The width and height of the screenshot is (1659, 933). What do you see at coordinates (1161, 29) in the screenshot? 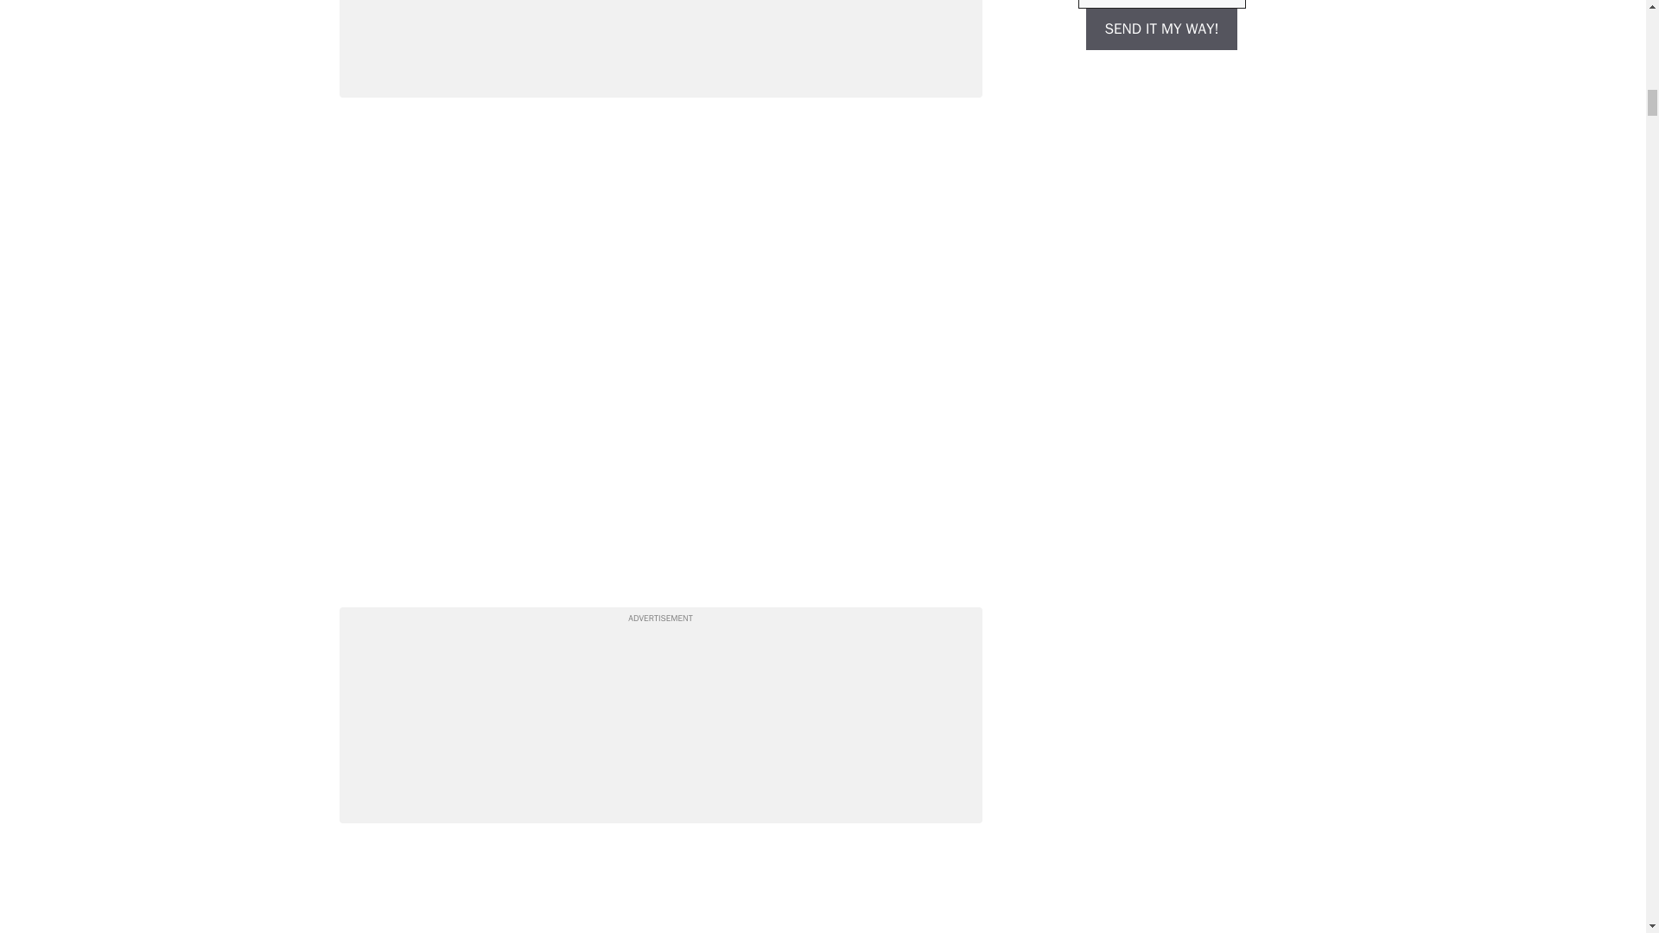
I see `SEND IT MY WAY!` at bounding box center [1161, 29].